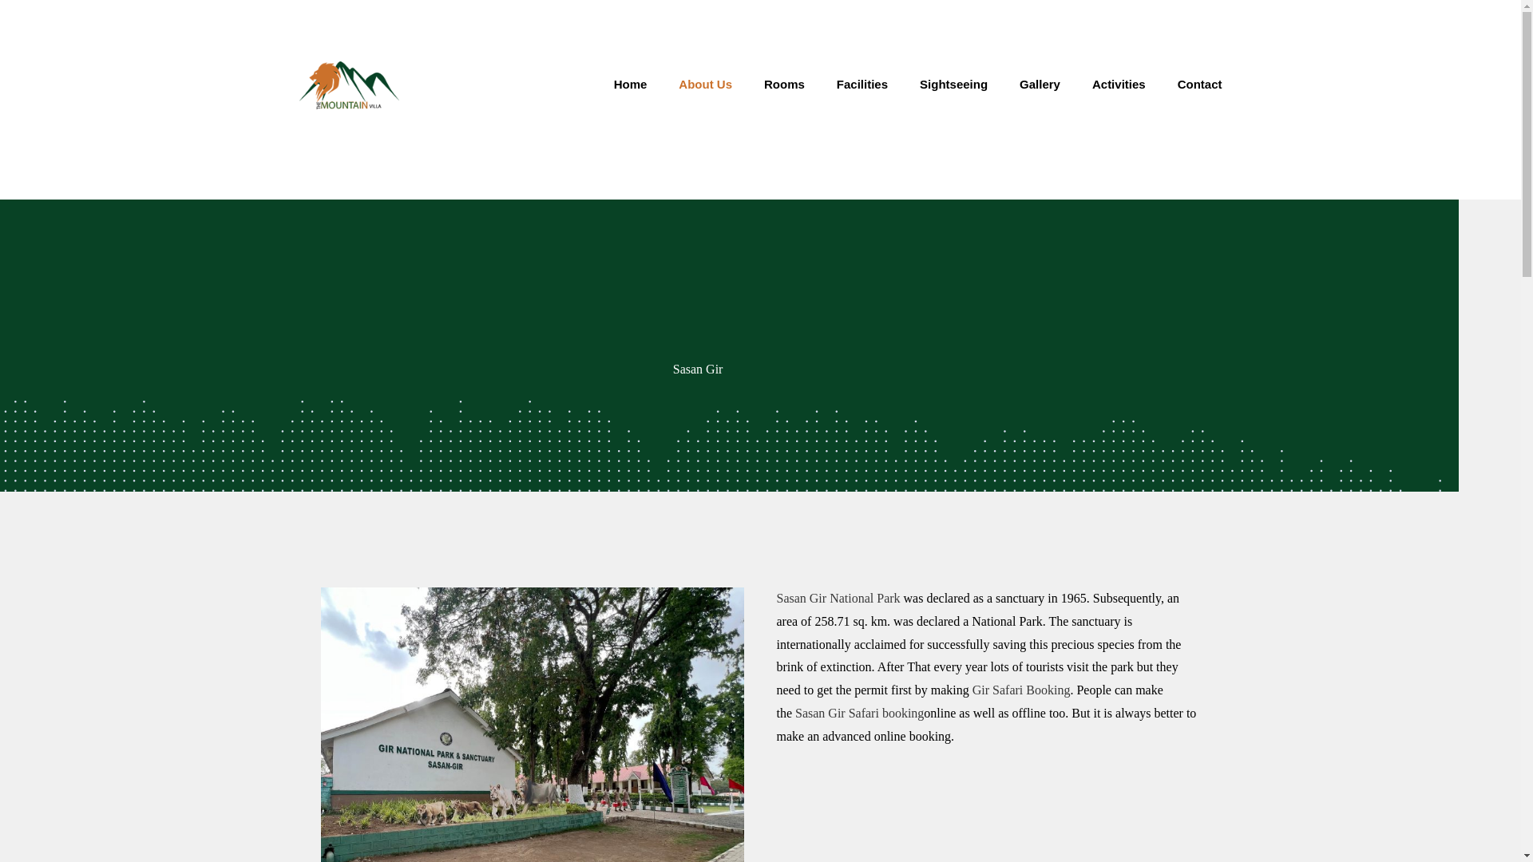 The width and height of the screenshot is (1533, 862). Describe the element at coordinates (1020, 690) in the screenshot. I see `Gir Safari Booking` at that location.